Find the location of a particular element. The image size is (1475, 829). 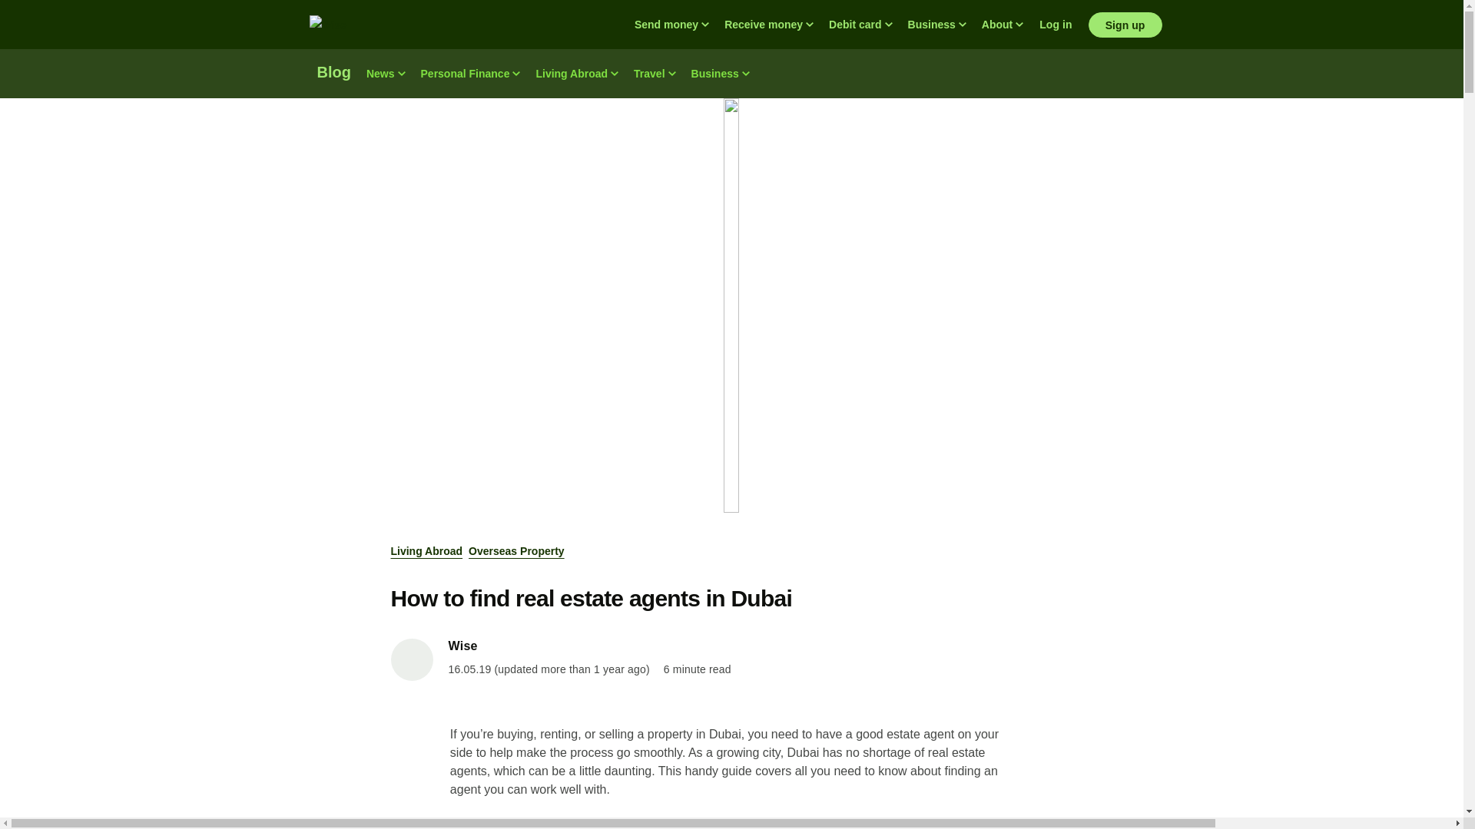

News is located at coordinates (386, 74).